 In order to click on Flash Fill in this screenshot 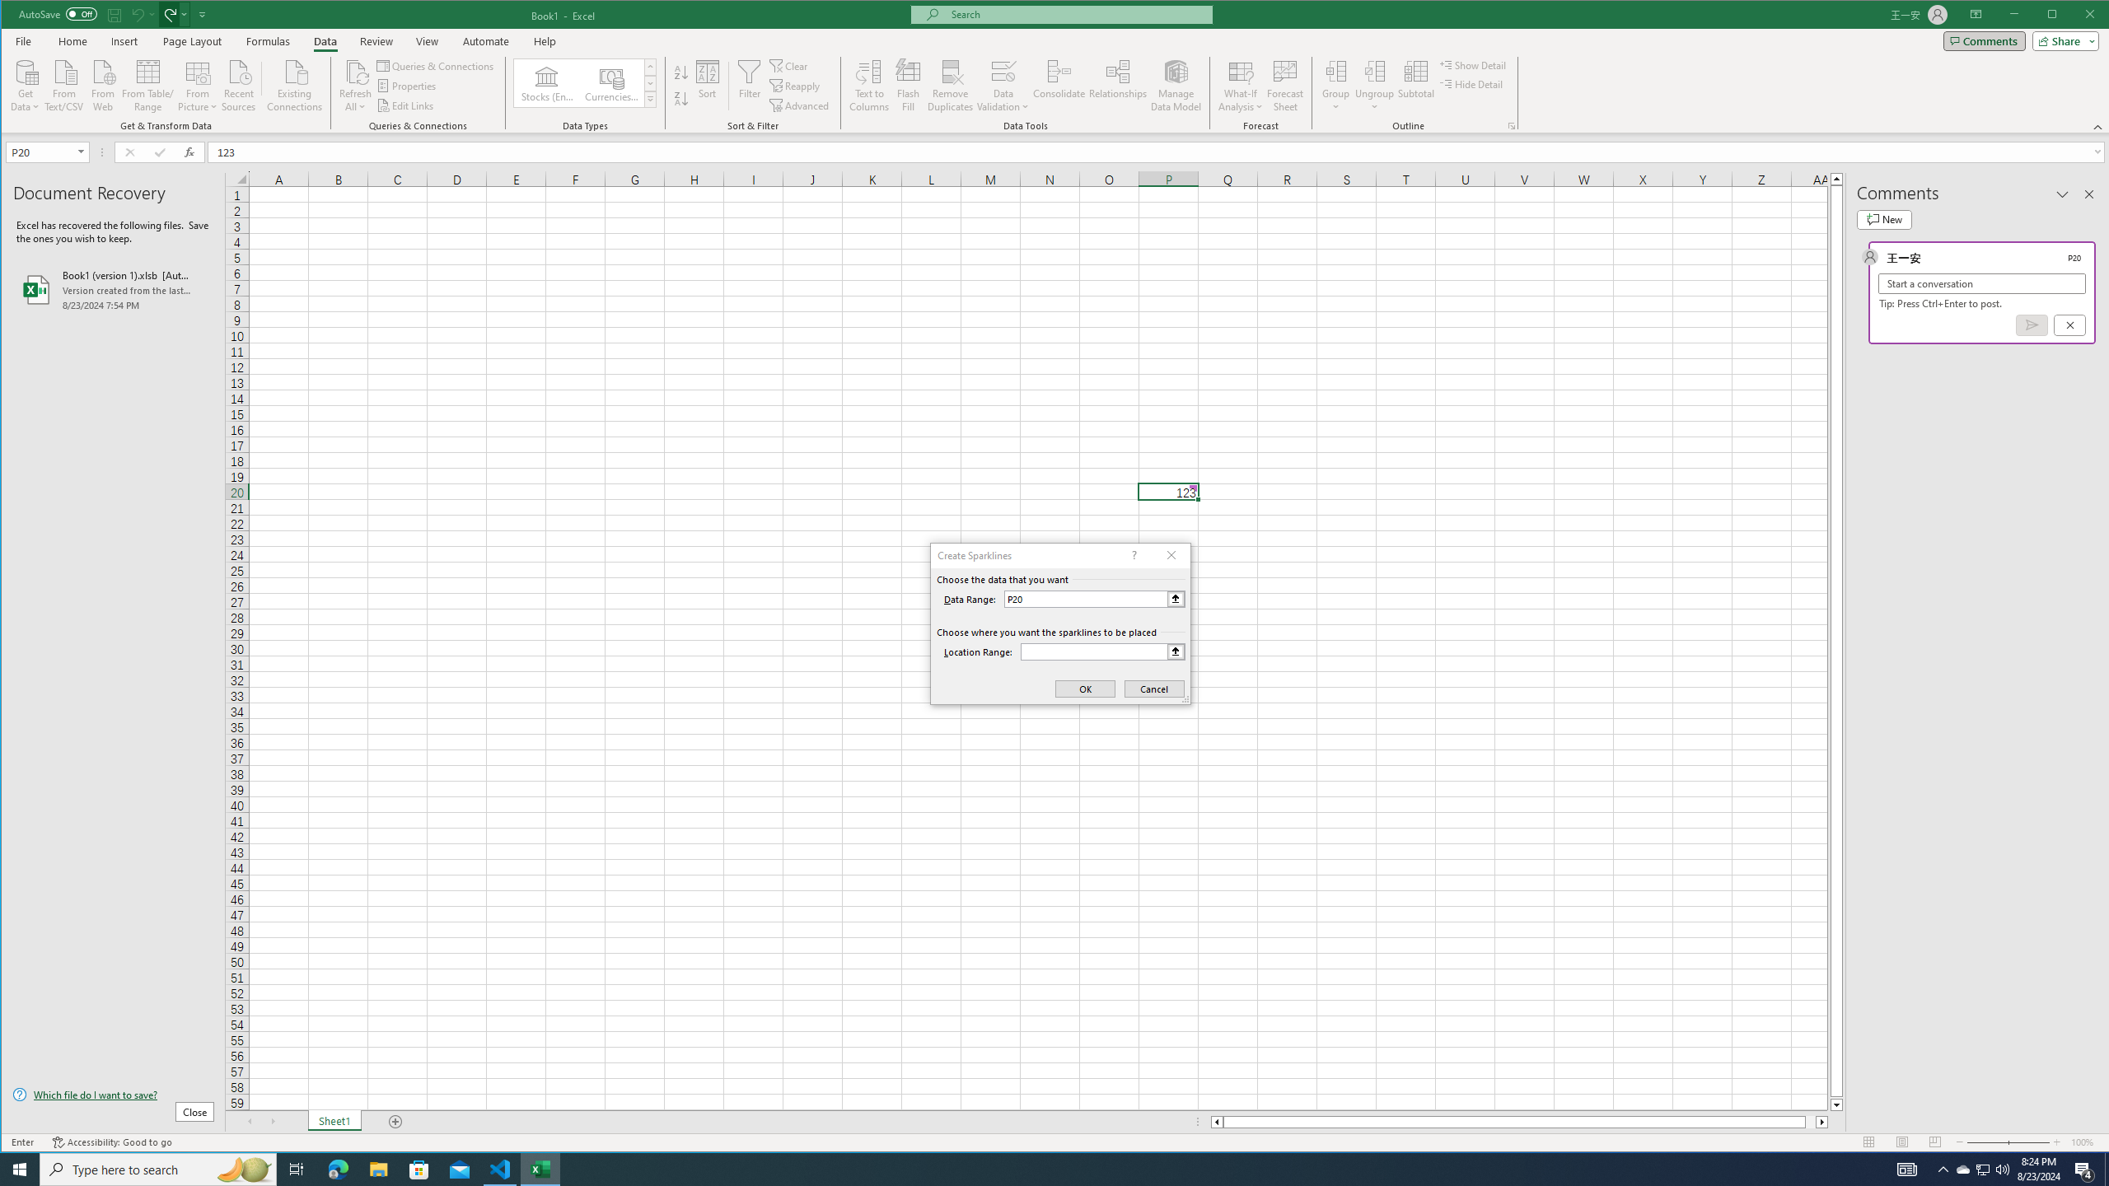, I will do `click(908, 86)`.